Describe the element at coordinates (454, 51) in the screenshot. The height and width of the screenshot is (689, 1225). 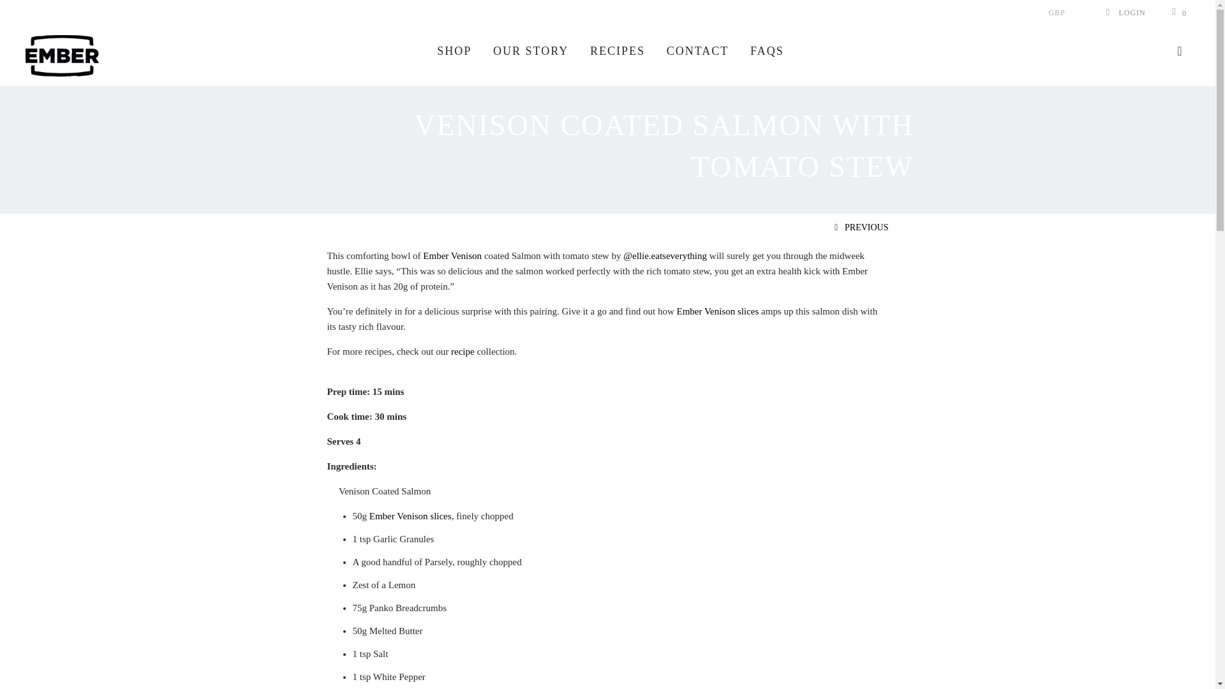
I see `SHOP` at that location.